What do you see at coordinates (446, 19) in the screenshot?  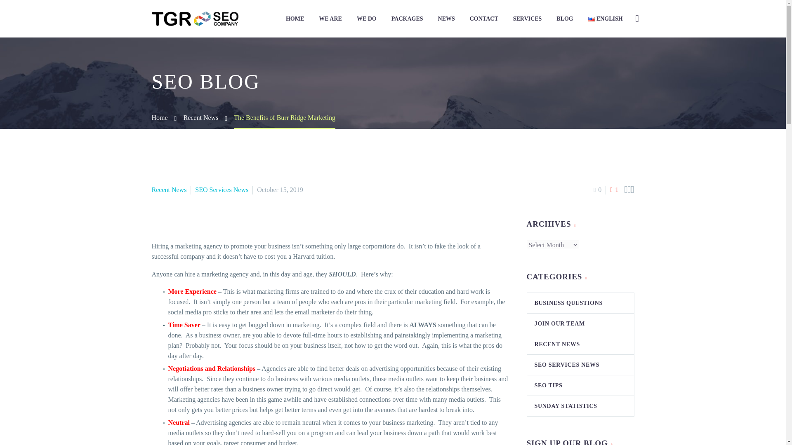 I see `NEWS` at bounding box center [446, 19].